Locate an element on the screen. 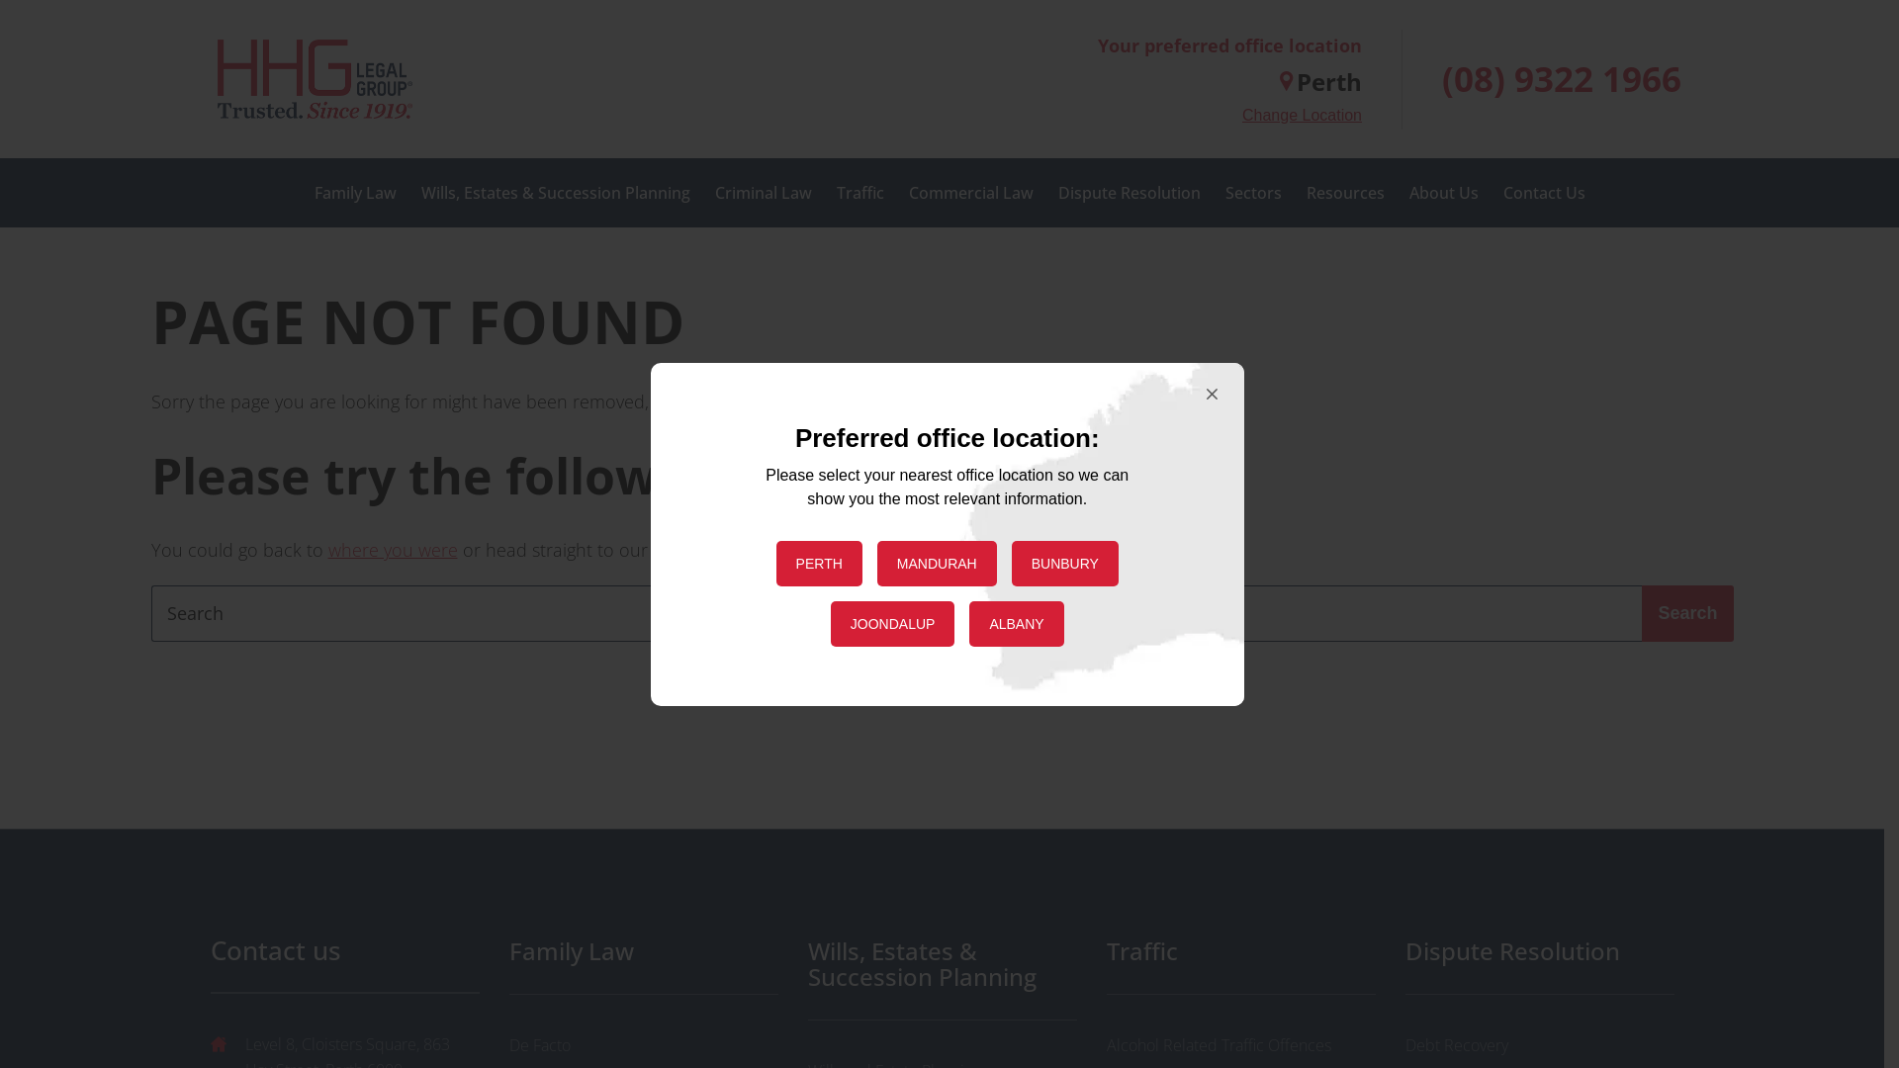  Commercial Law is located at coordinates (970, 193).